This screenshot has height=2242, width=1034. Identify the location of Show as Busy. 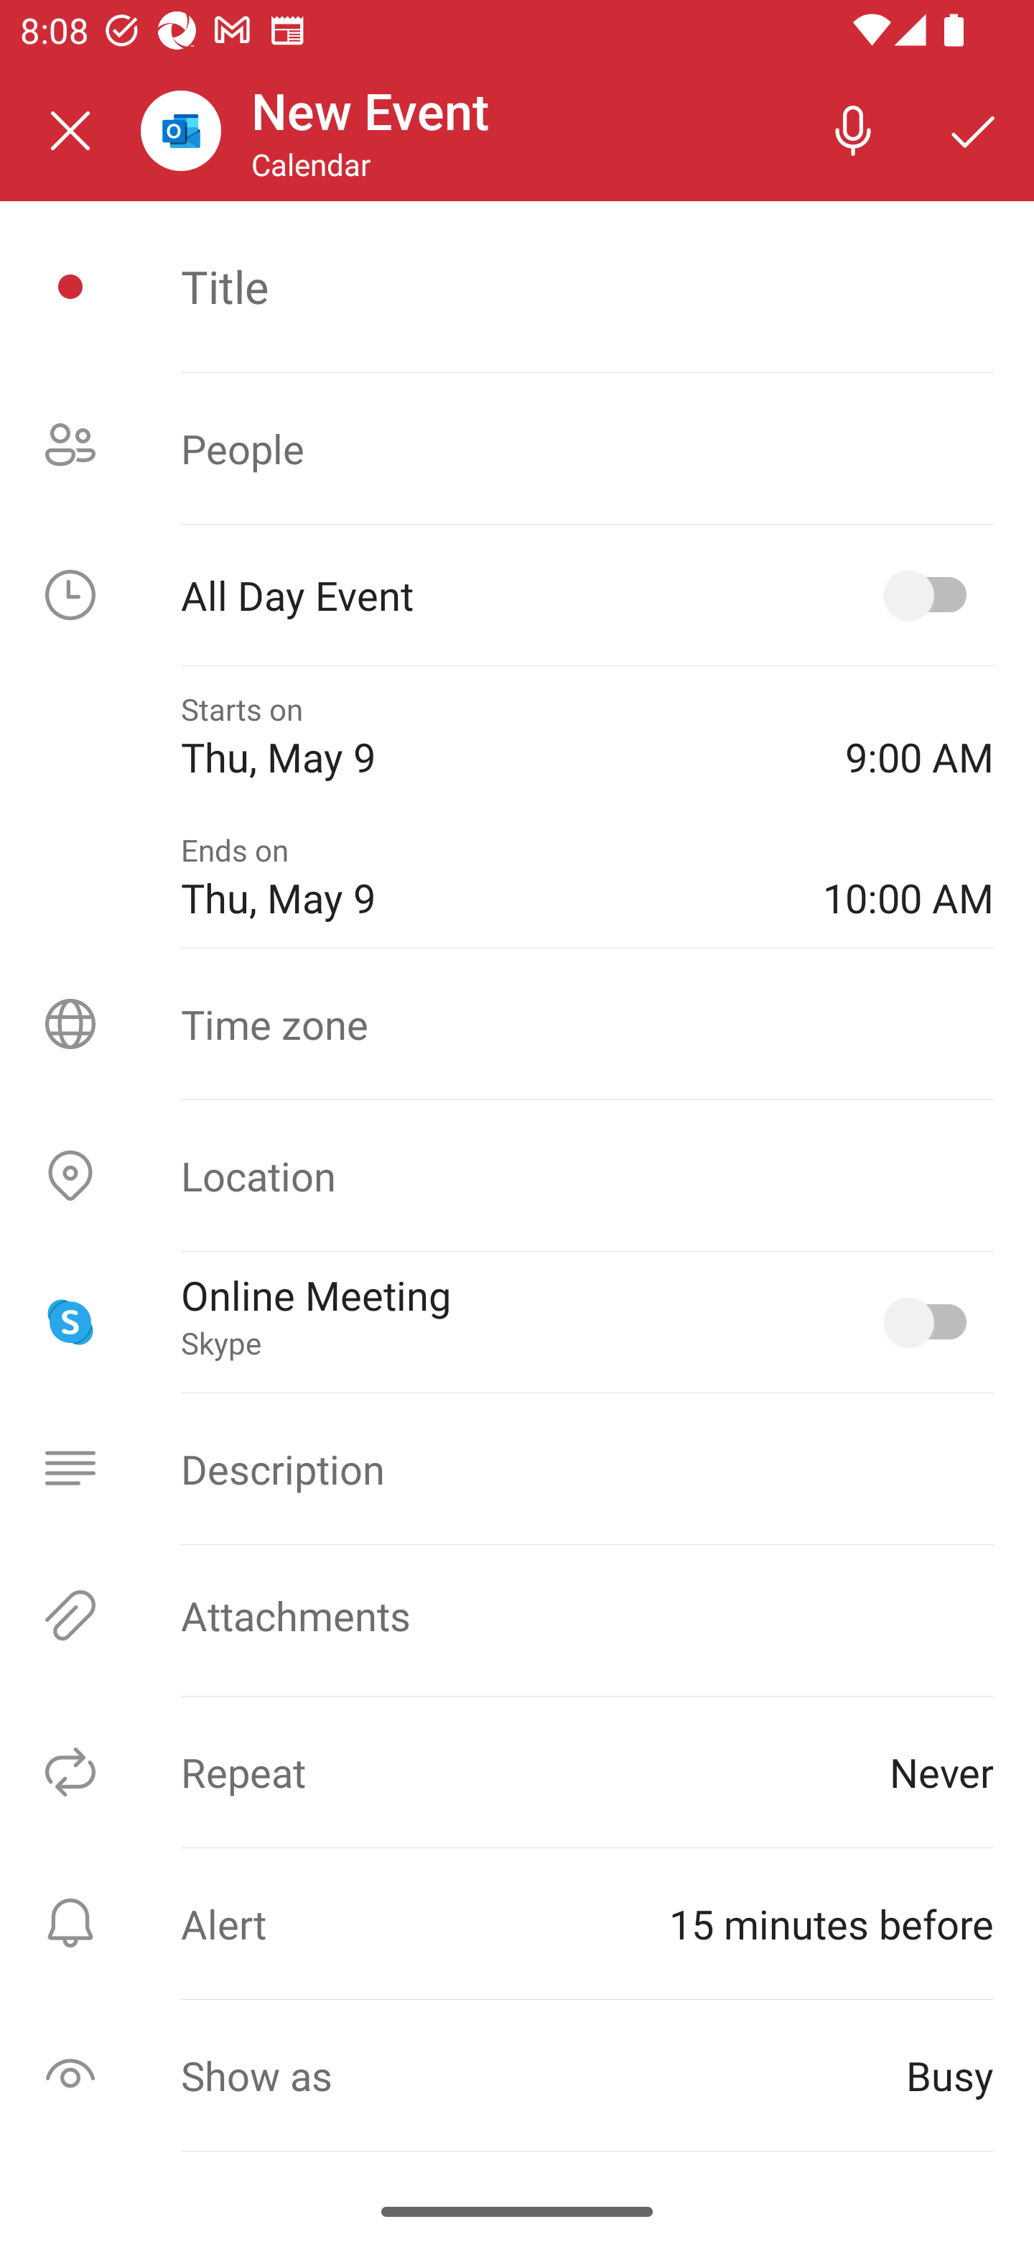
(517, 2075).